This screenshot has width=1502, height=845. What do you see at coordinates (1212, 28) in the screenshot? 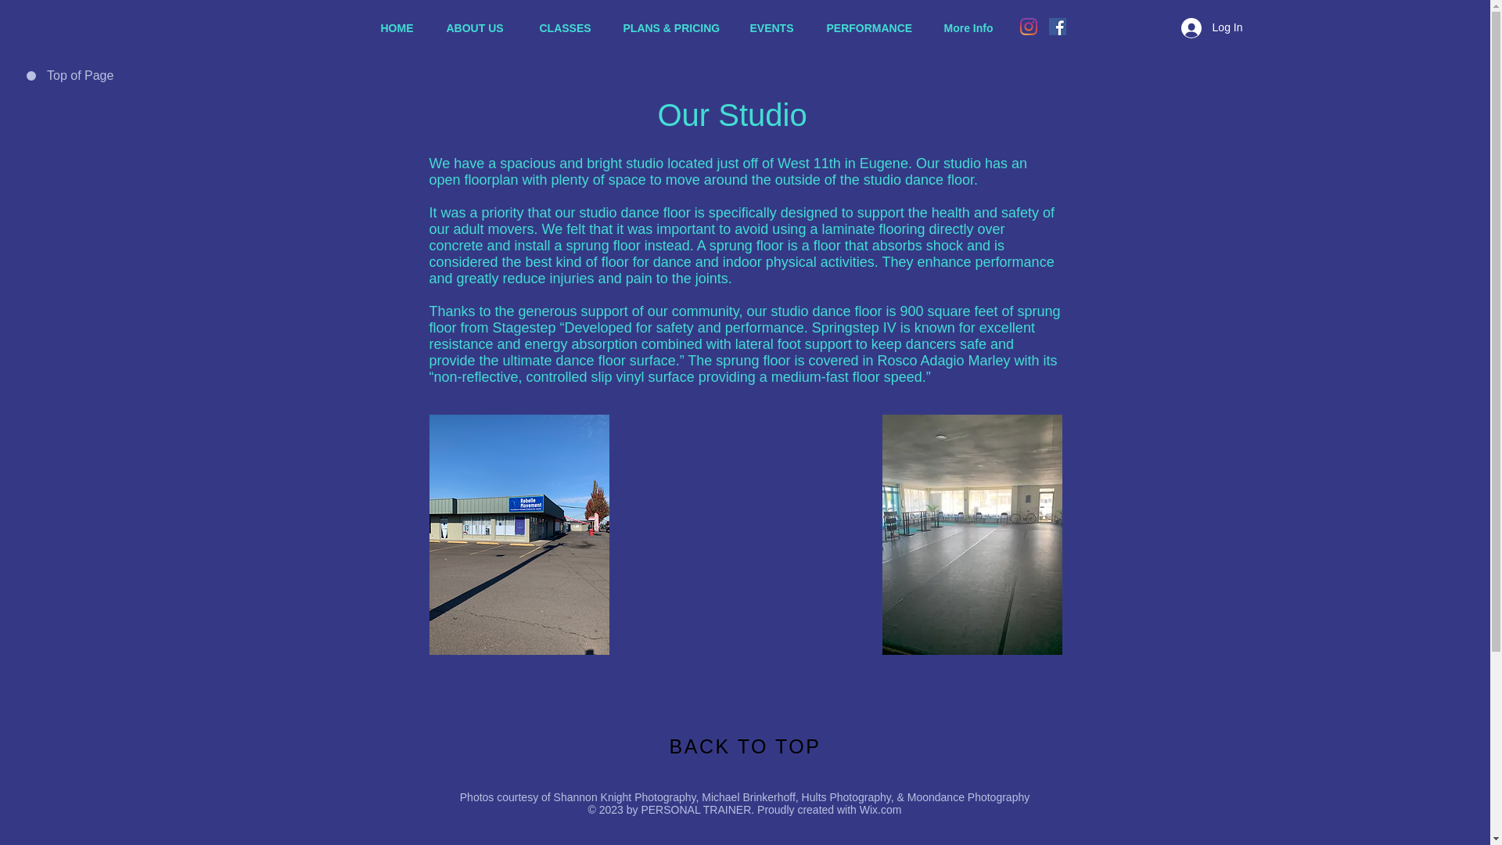
I see `Log In` at bounding box center [1212, 28].